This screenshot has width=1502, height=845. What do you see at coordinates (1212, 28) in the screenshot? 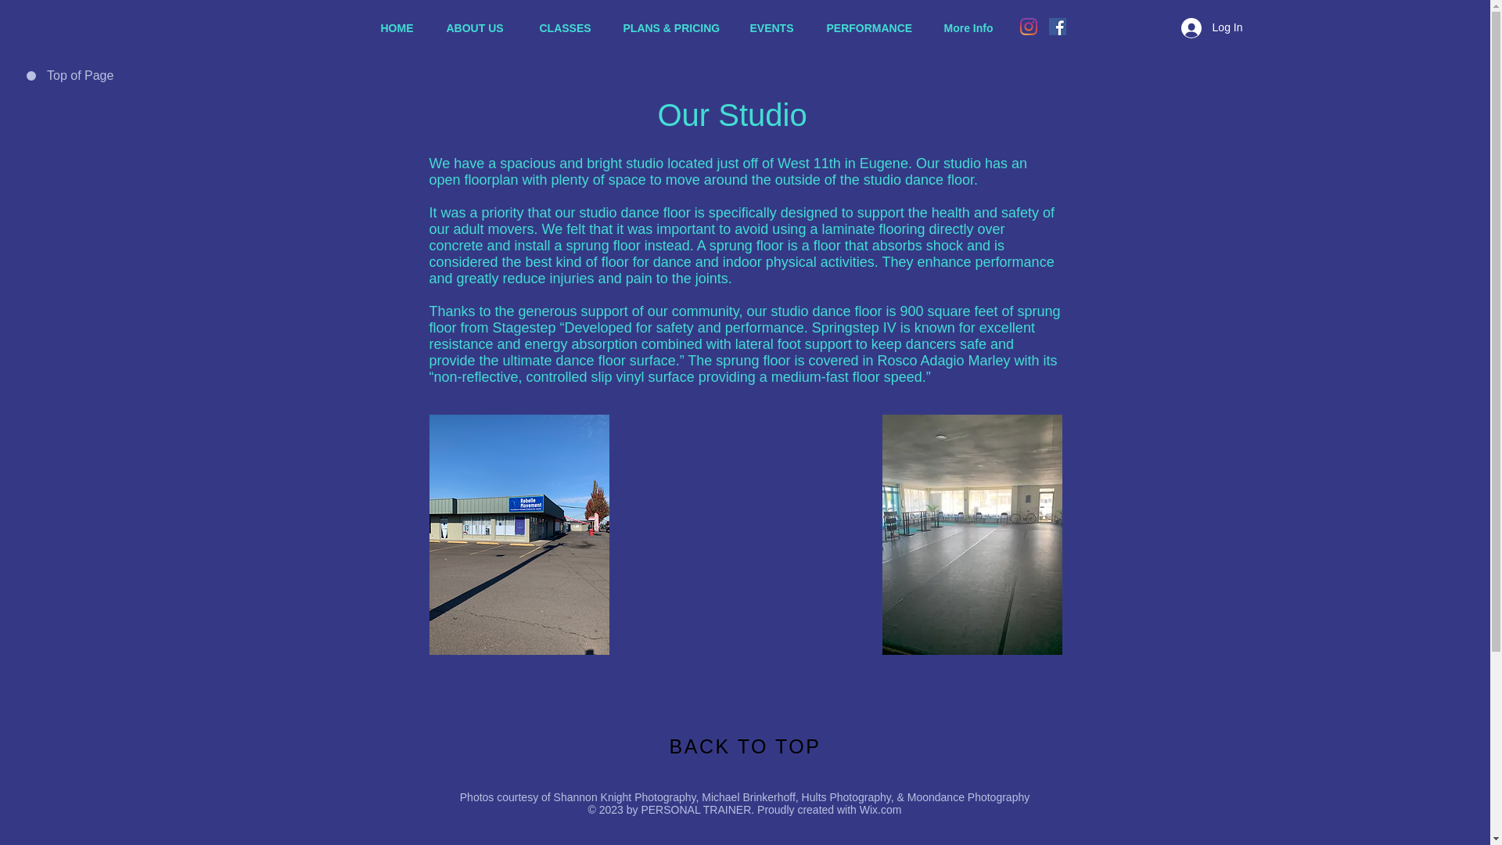
I see `Log In` at bounding box center [1212, 28].